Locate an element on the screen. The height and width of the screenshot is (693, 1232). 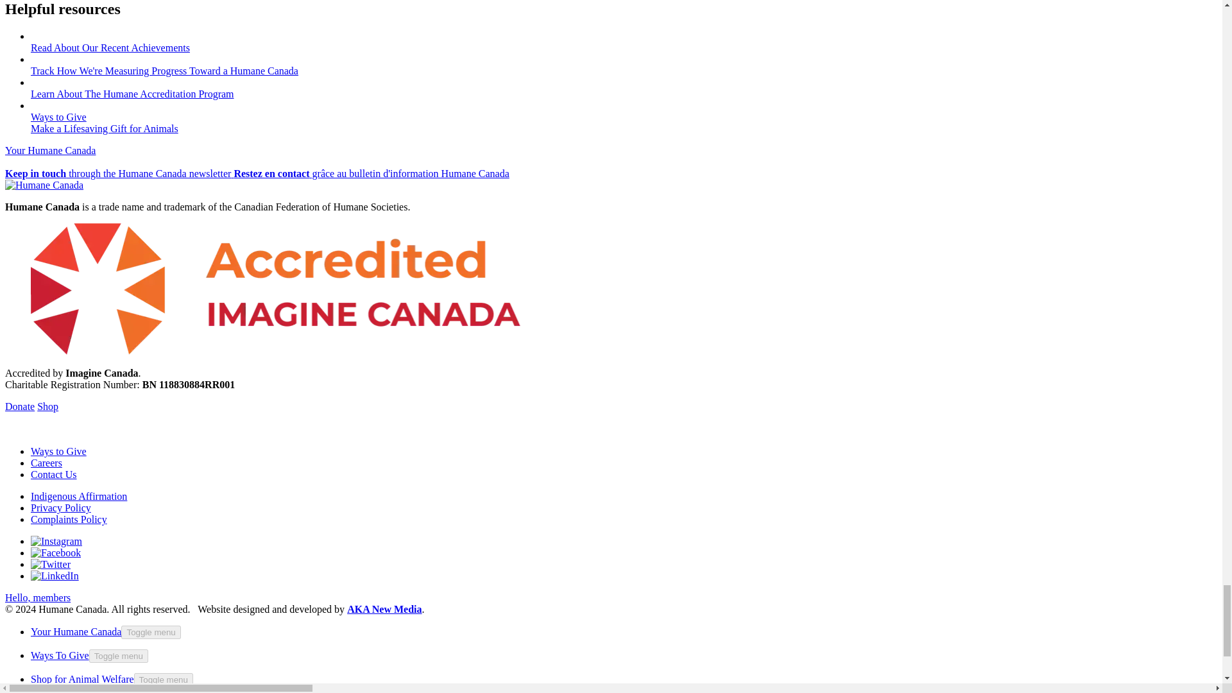
Toggle menu is located at coordinates (118, 656).